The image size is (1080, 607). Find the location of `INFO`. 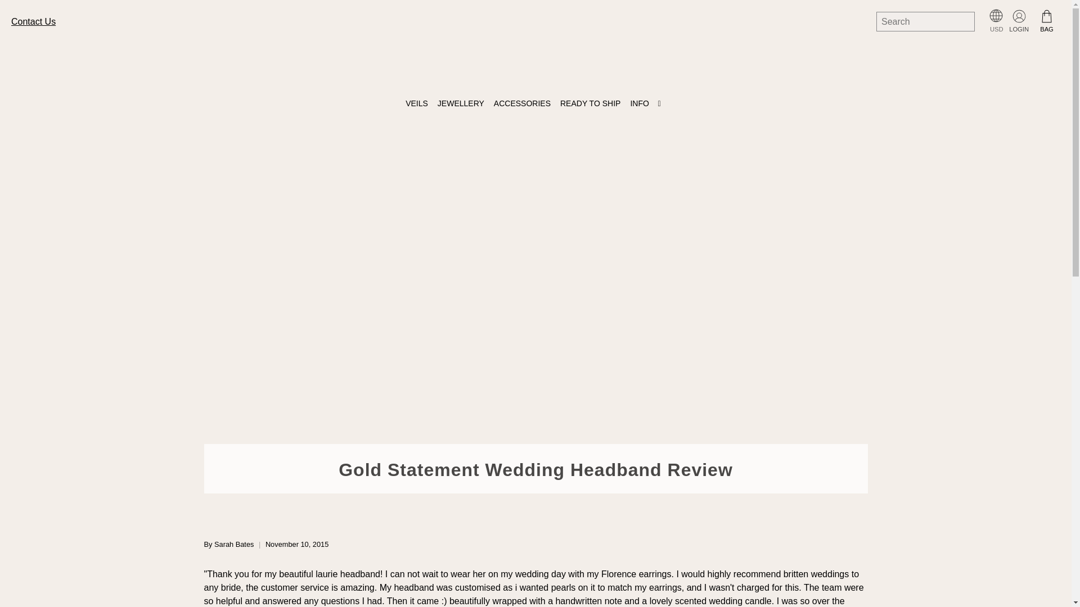

INFO is located at coordinates (648, 103).